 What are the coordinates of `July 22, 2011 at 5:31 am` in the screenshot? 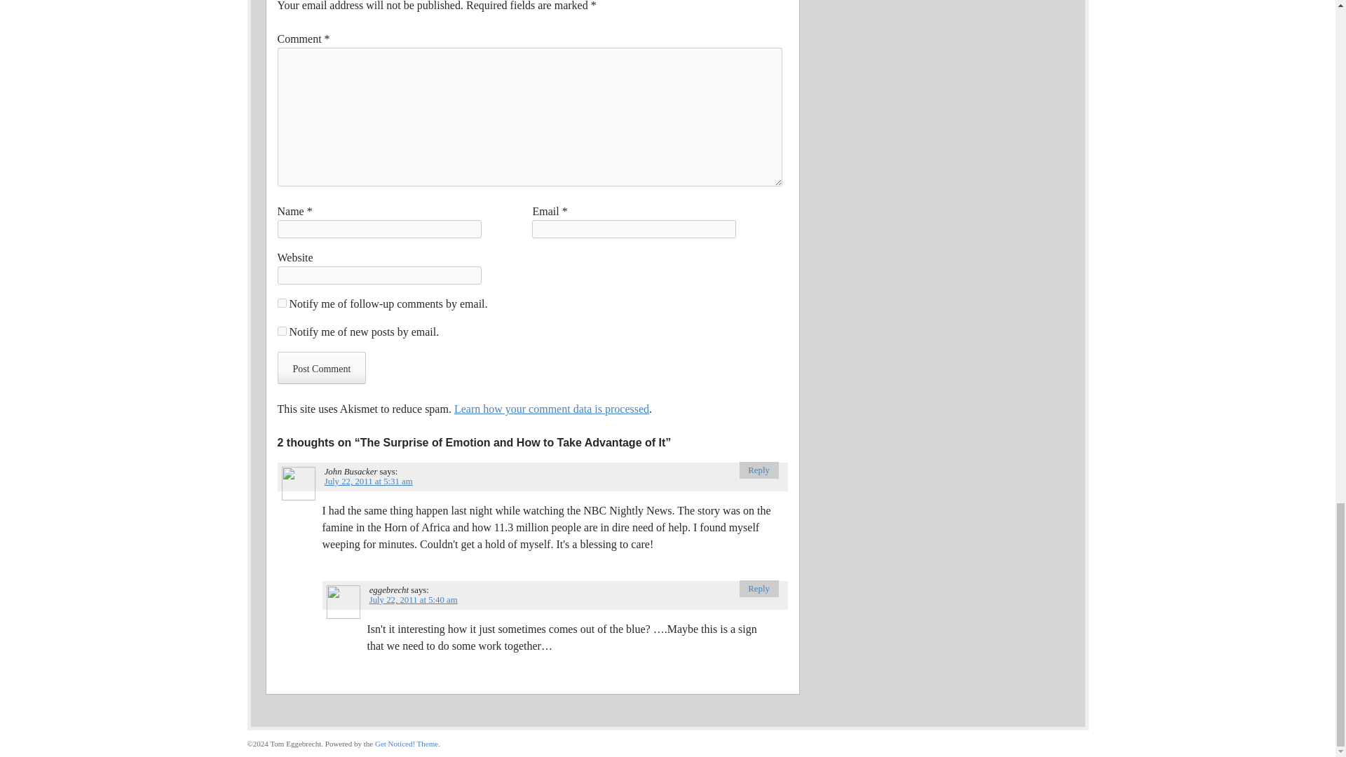 It's located at (369, 482).